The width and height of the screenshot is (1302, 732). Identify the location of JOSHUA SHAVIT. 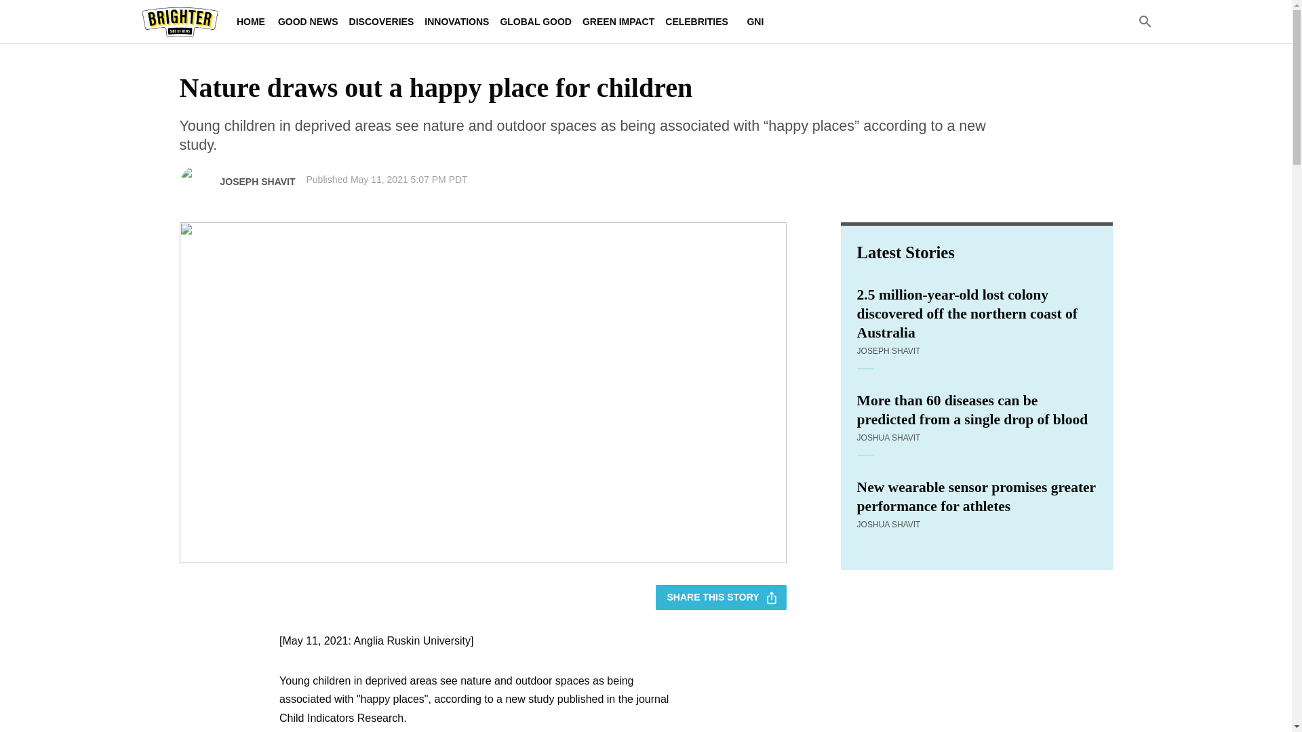
(888, 524).